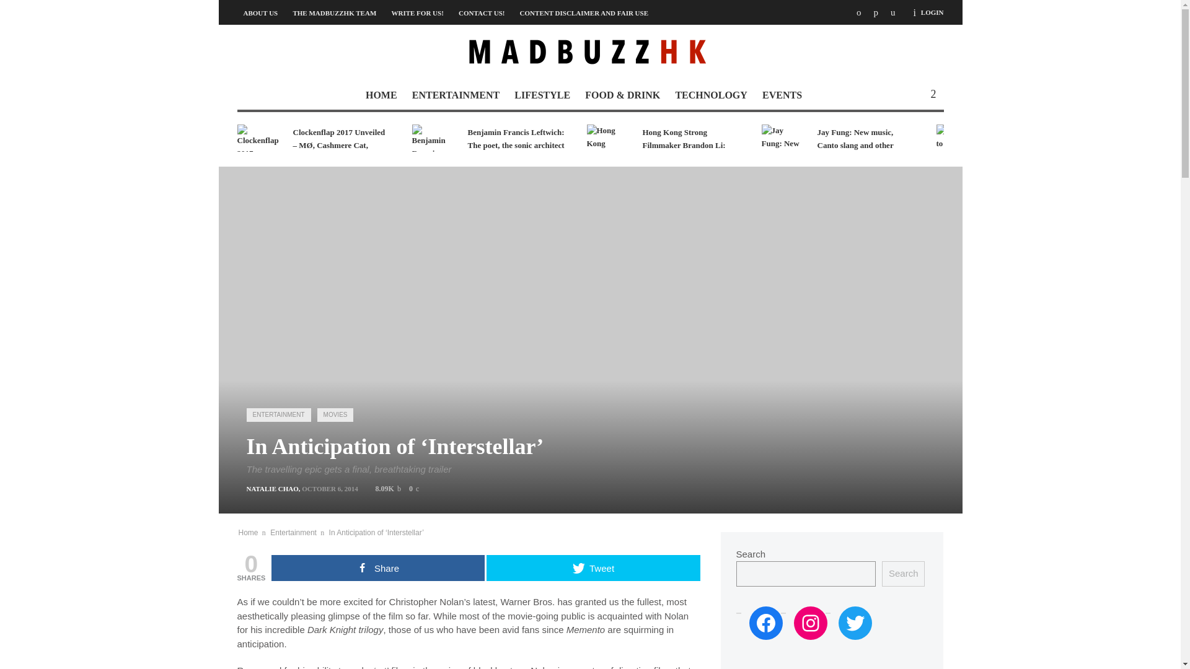 The width and height of the screenshot is (1190, 669). I want to click on ABOUT US, so click(260, 12).